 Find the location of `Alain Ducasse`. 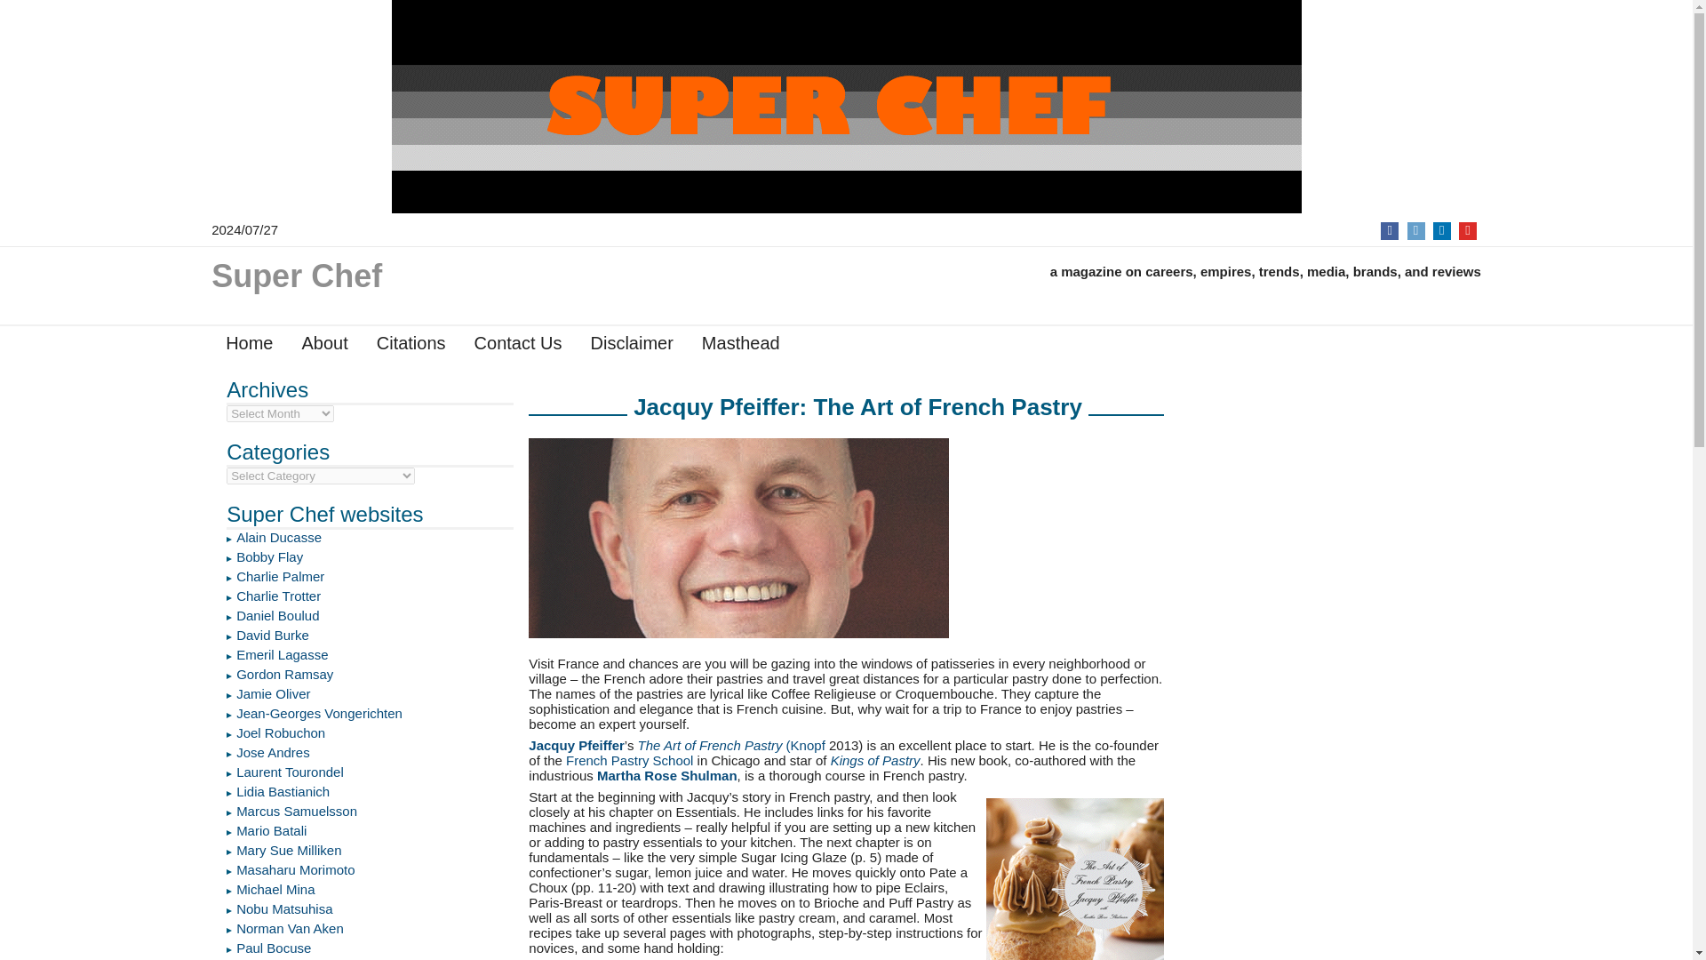

Alain Ducasse is located at coordinates (279, 537).